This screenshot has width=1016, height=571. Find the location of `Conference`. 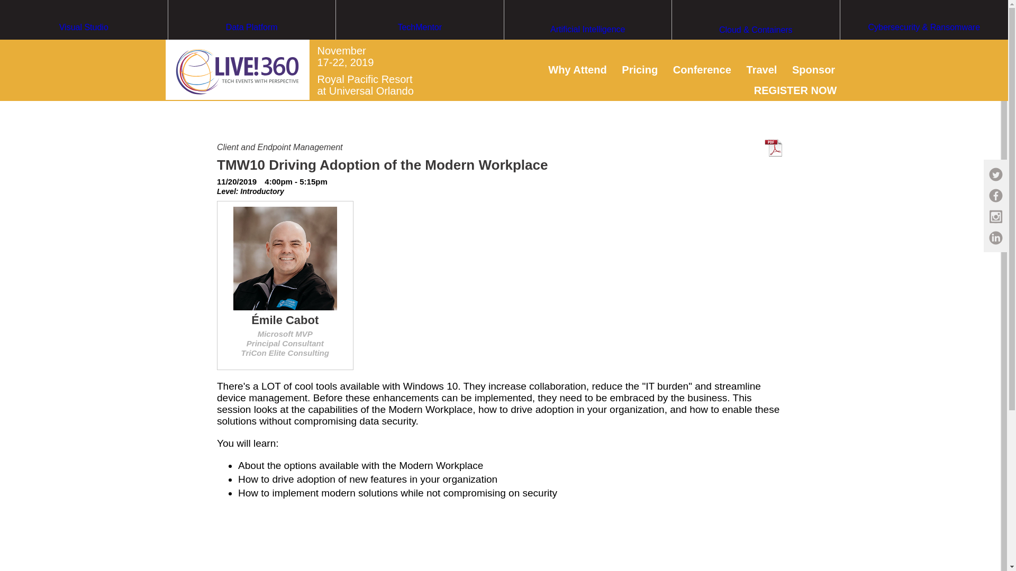

Conference is located at coordinates (702, 69).